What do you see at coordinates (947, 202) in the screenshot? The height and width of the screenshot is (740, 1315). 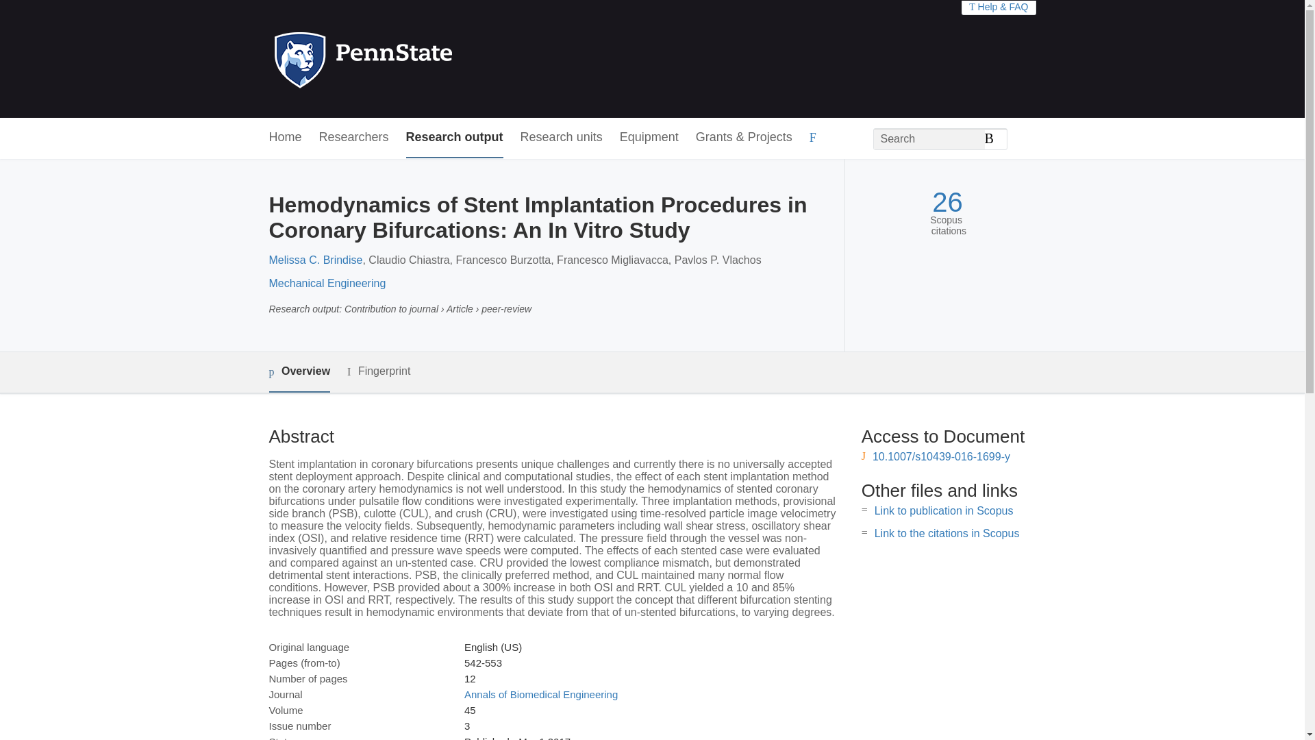 I see `26` at bounding box center [947, 202].